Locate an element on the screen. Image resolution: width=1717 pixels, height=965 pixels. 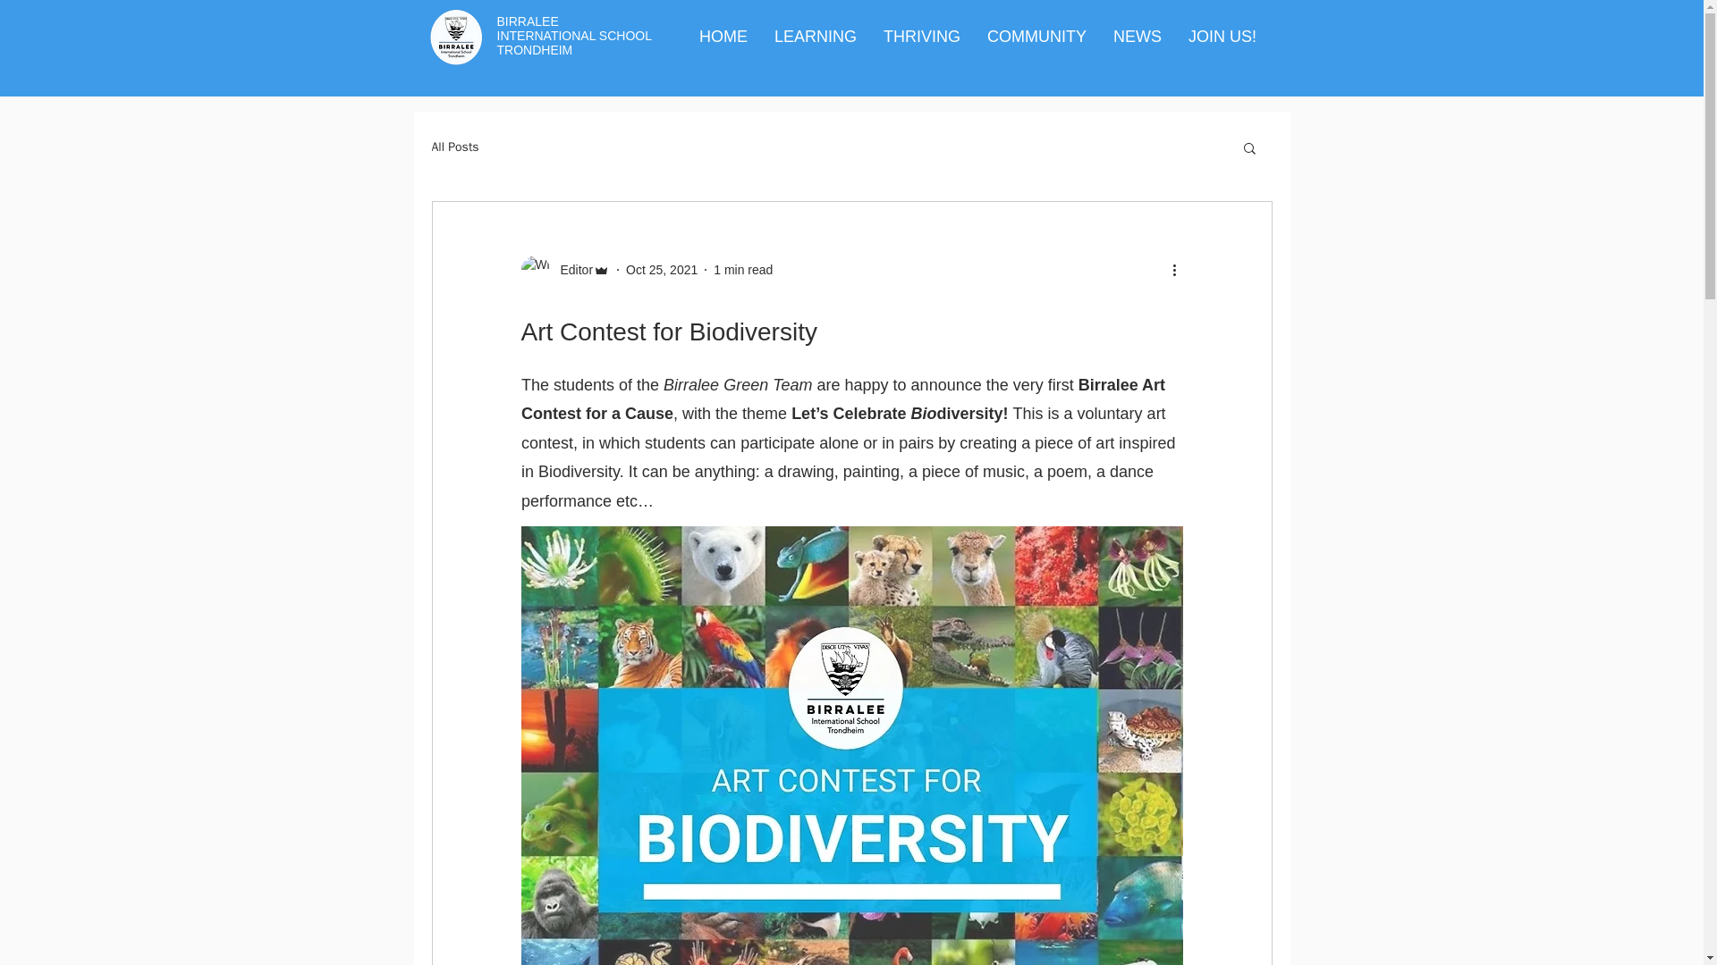
Editor is located at coordinates (564, 270).